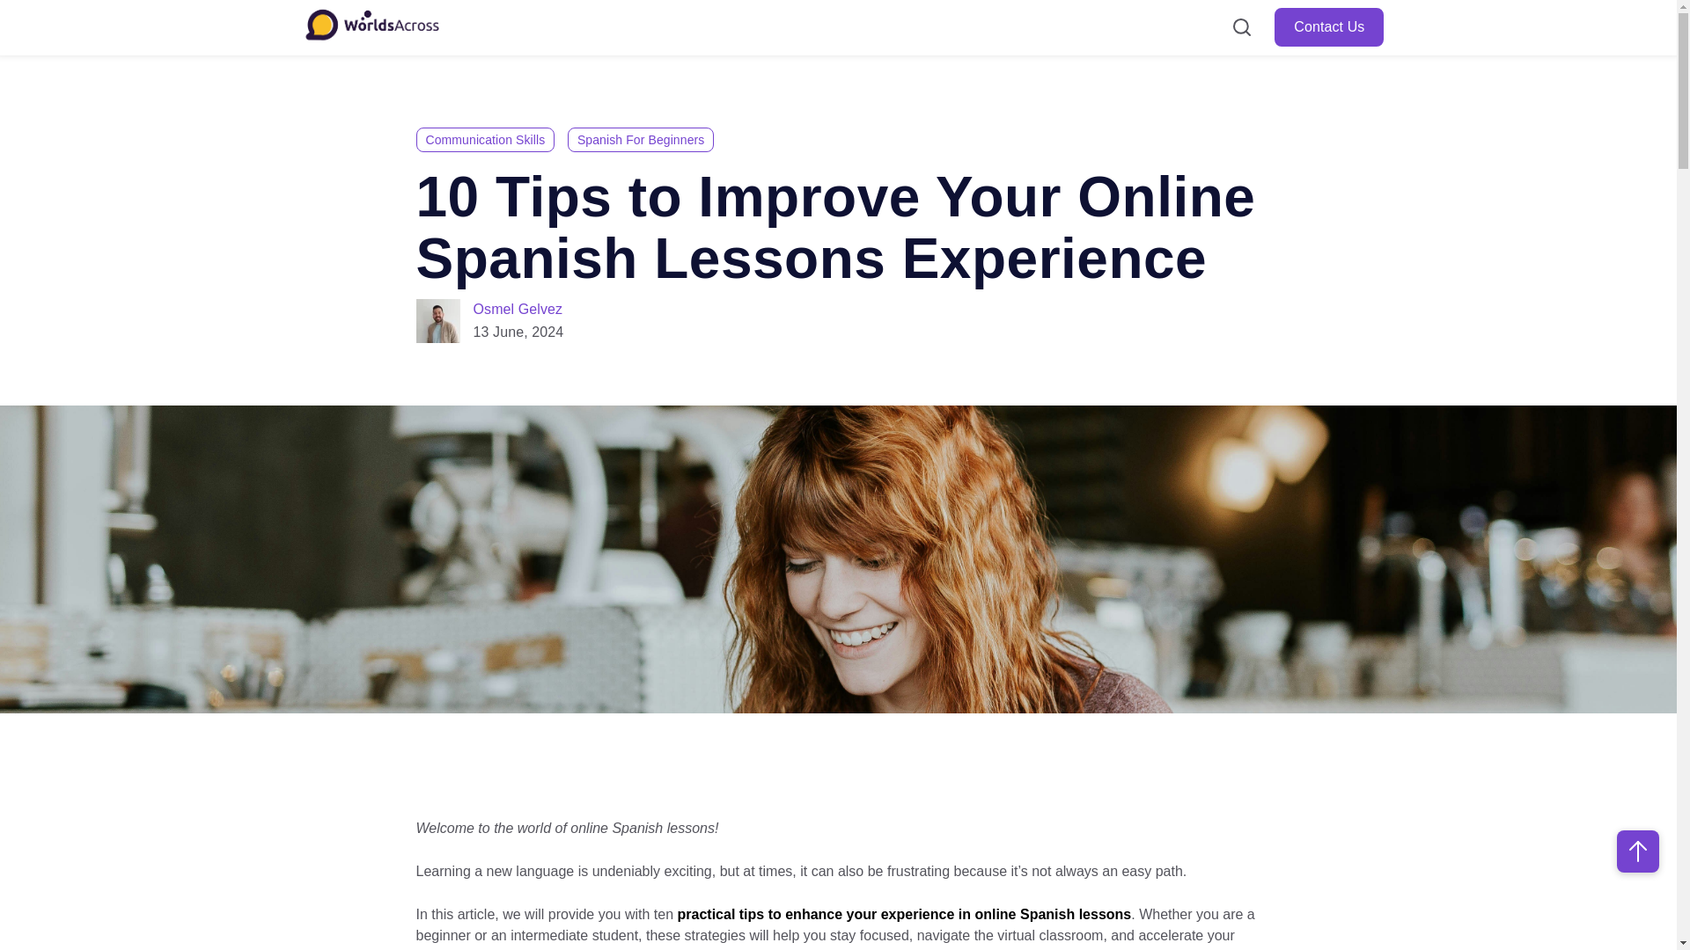  What do you see at coordinates (1329, 26) in the screenshot?
I see `Contact Us` at bounding box center [1329, 26].